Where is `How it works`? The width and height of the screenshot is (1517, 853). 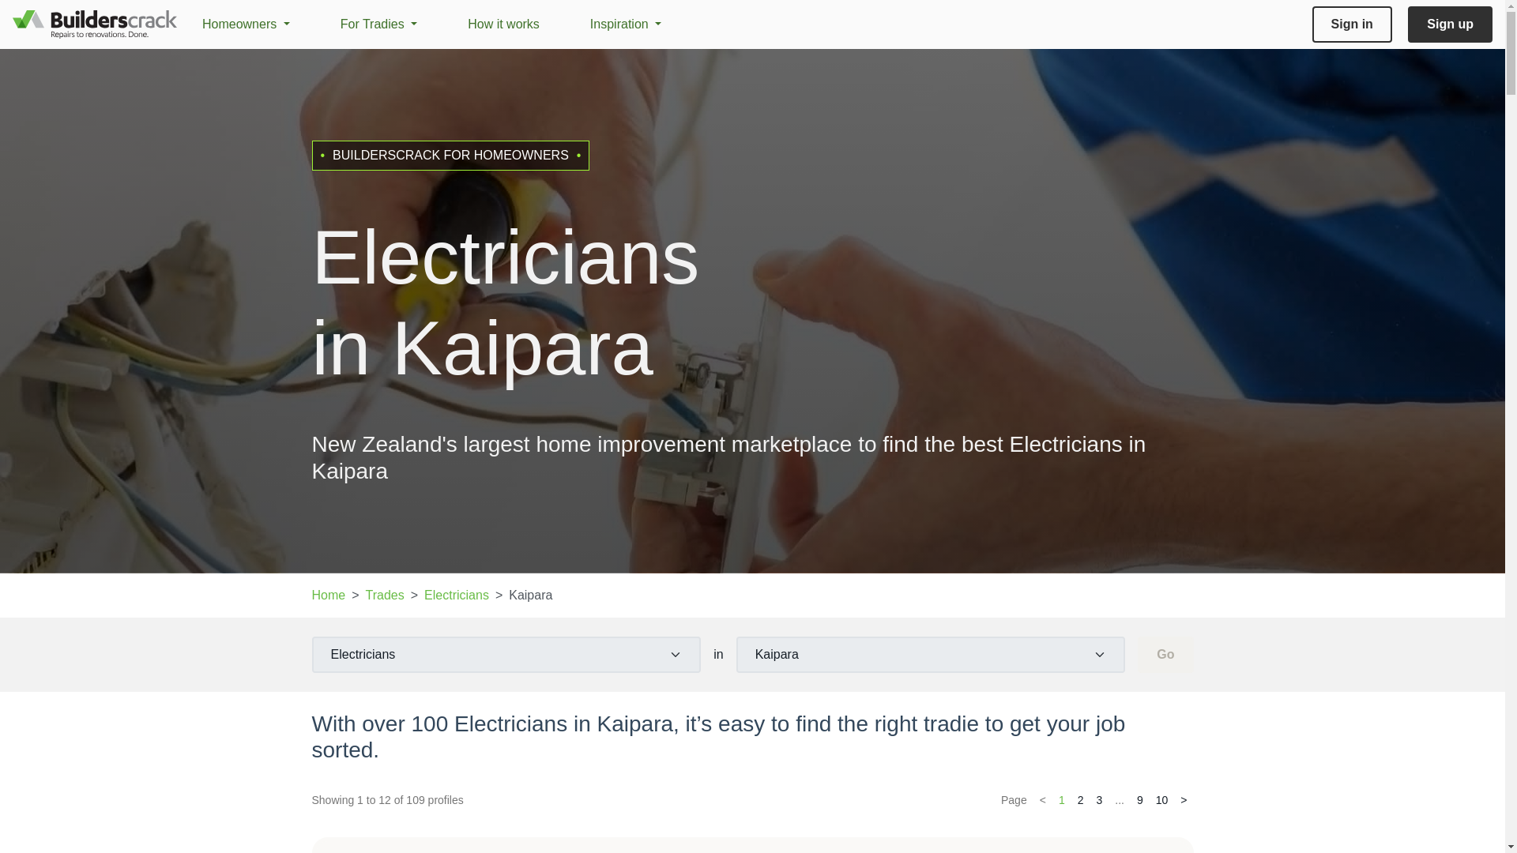
How it works is located at coordinates (503, 24).